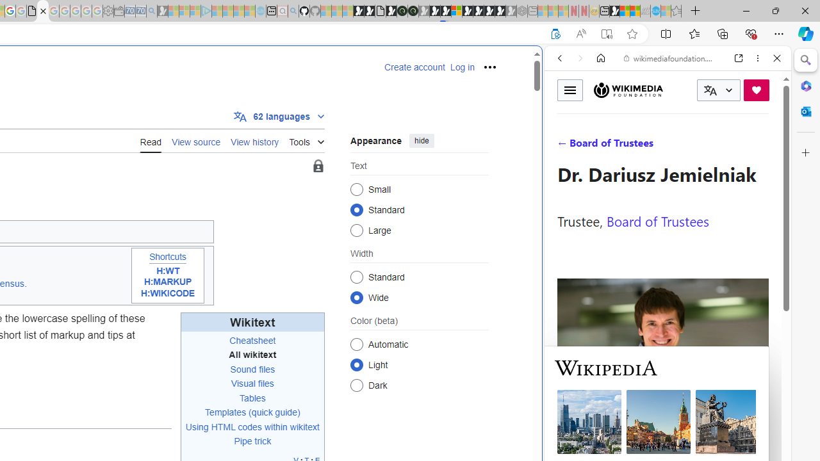 This screenshot has height=461, width=820. I want to click on Pipe trick, so click(252, 442).